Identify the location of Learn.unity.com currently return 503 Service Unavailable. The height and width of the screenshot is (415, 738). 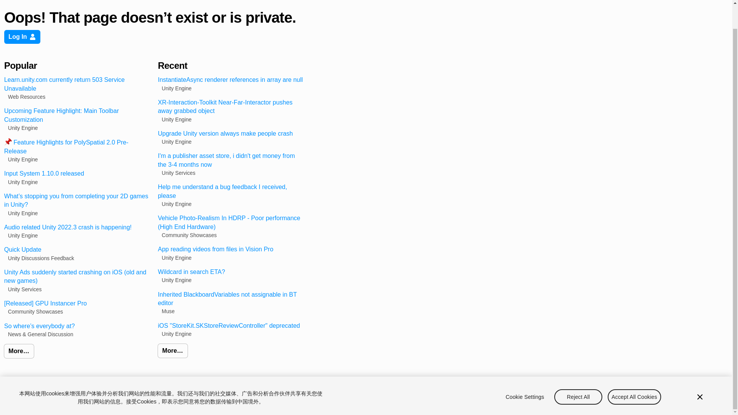
(77, 84).